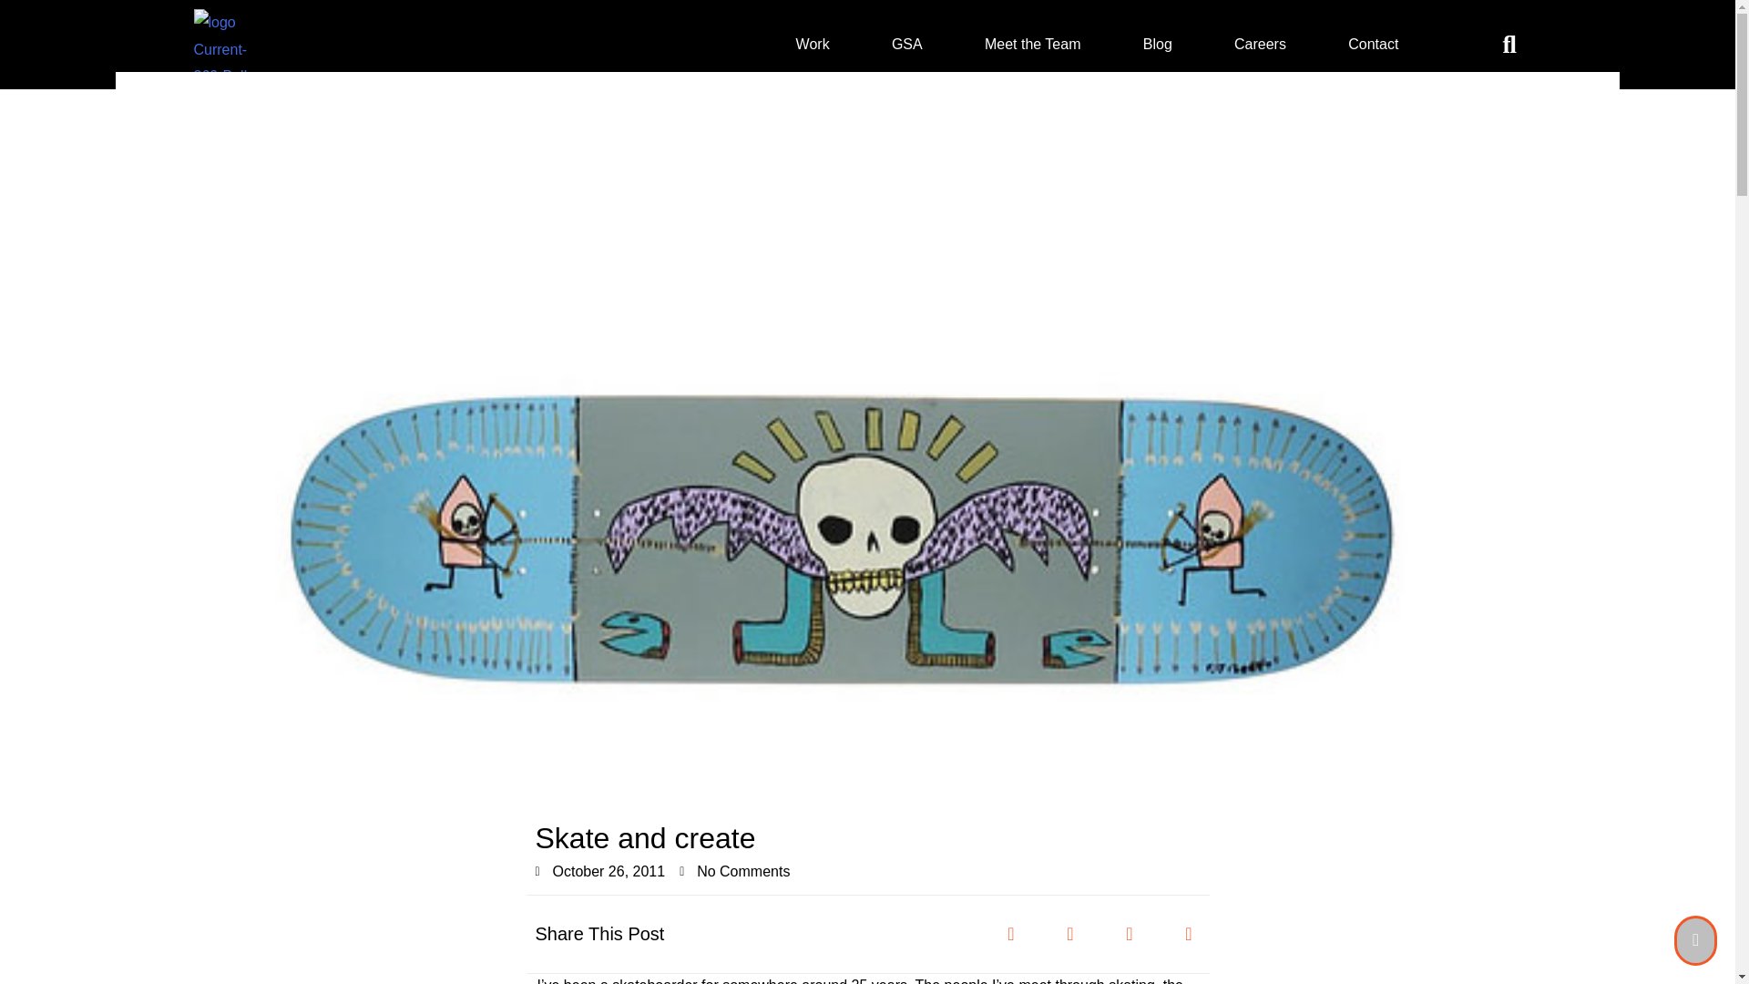 This screenshot has height=984, width=1749. I want to click on Contact, so click(1372, 44).